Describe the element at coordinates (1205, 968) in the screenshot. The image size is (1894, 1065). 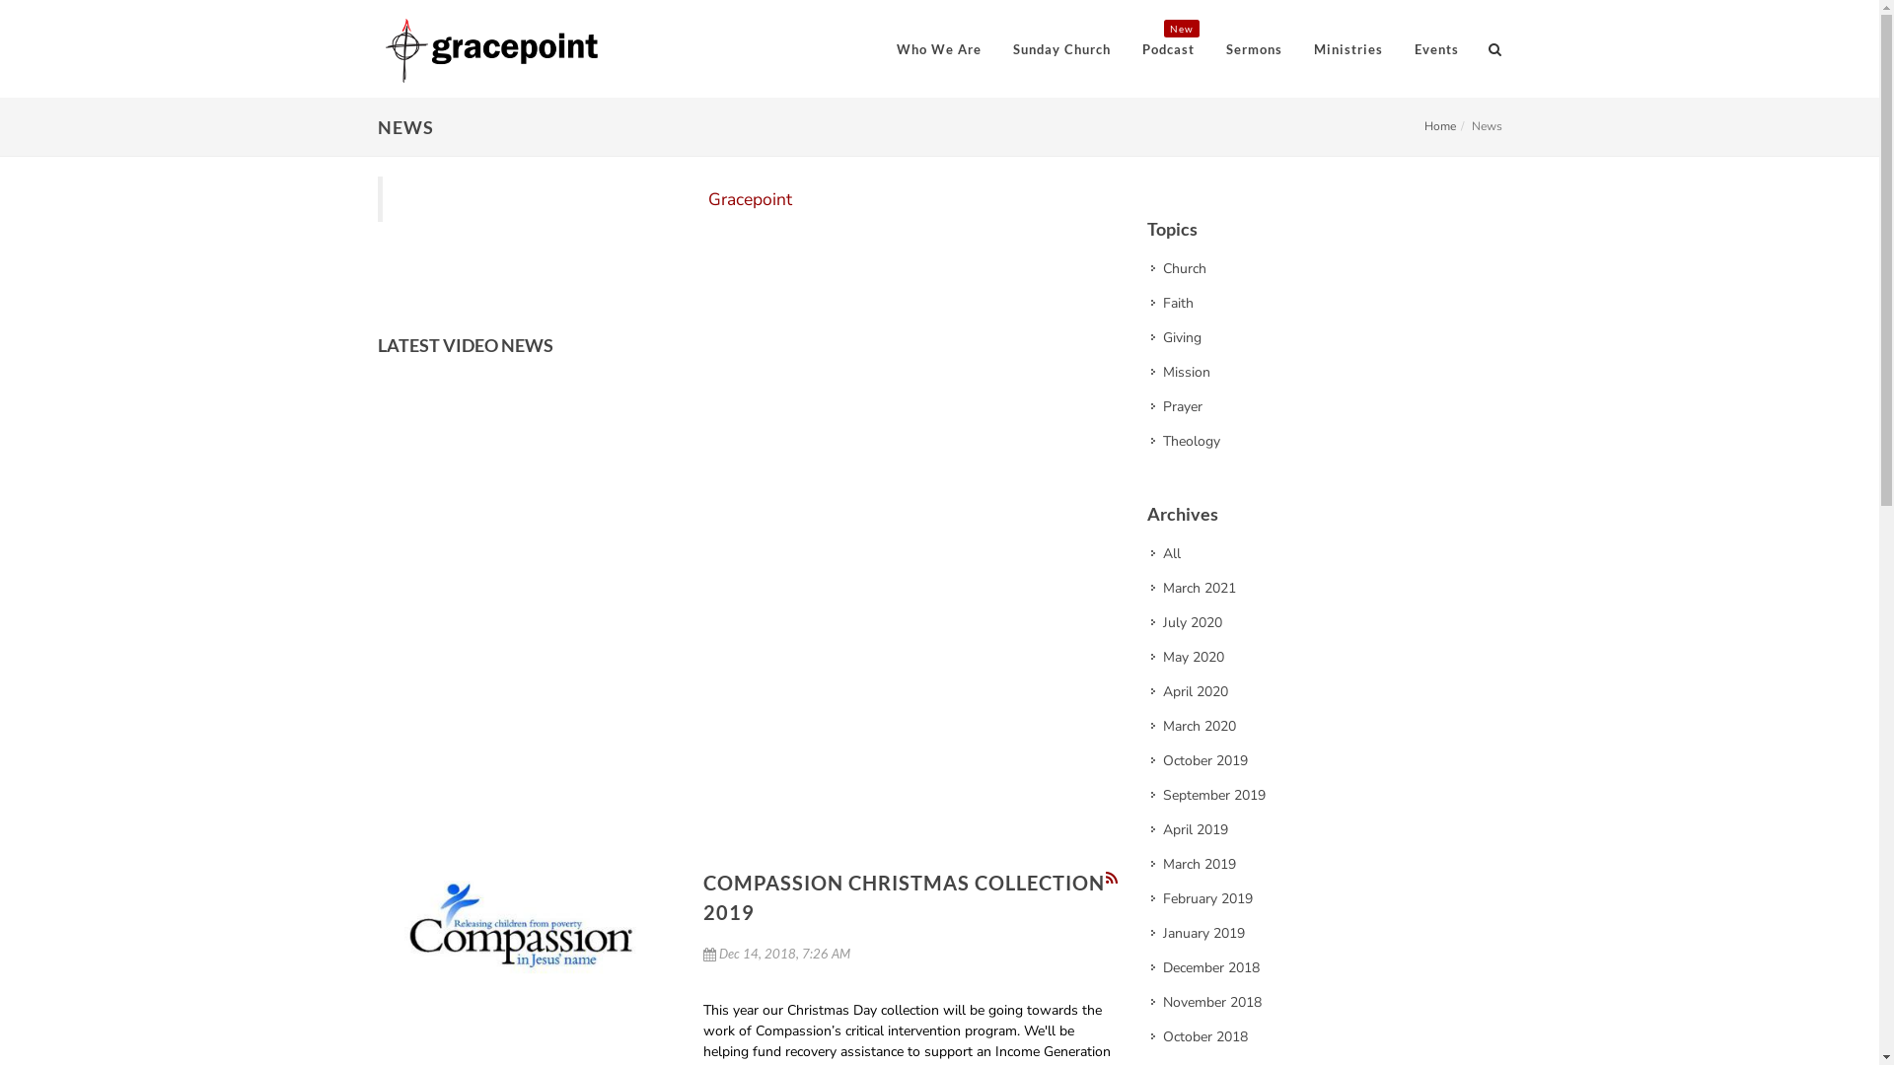
I see `December 2018` at that location.